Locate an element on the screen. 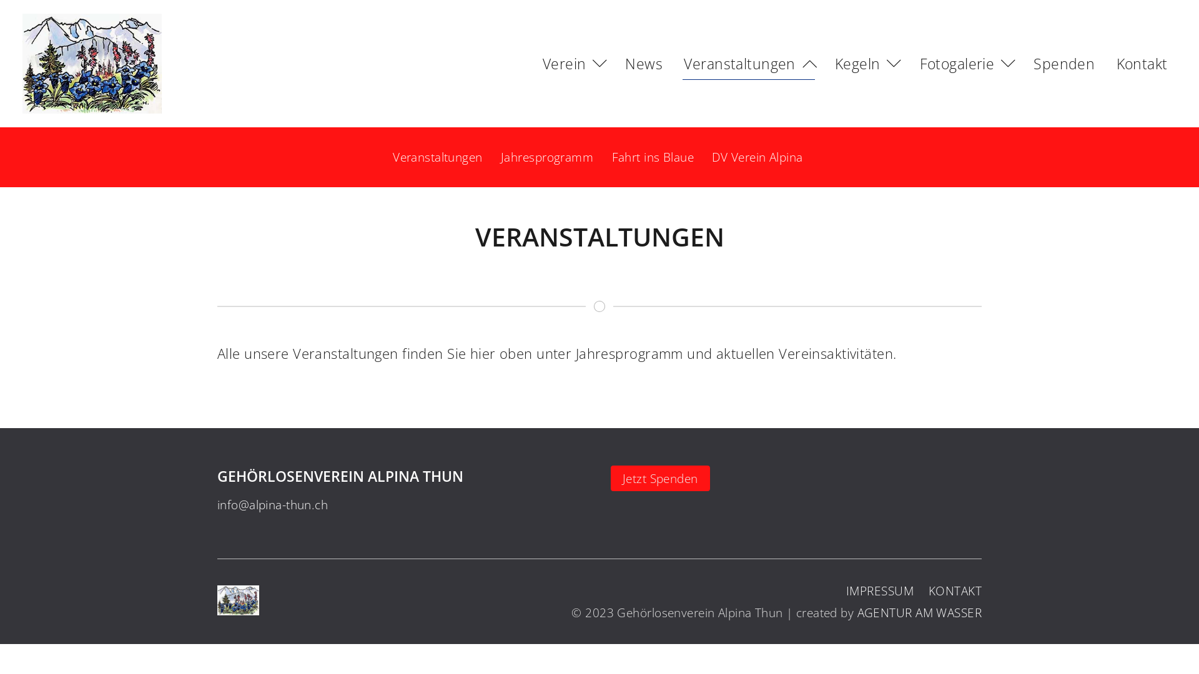 This screenshot has width=1199, height=674. Jetzt Spenden is located at coordinates (661, 478).